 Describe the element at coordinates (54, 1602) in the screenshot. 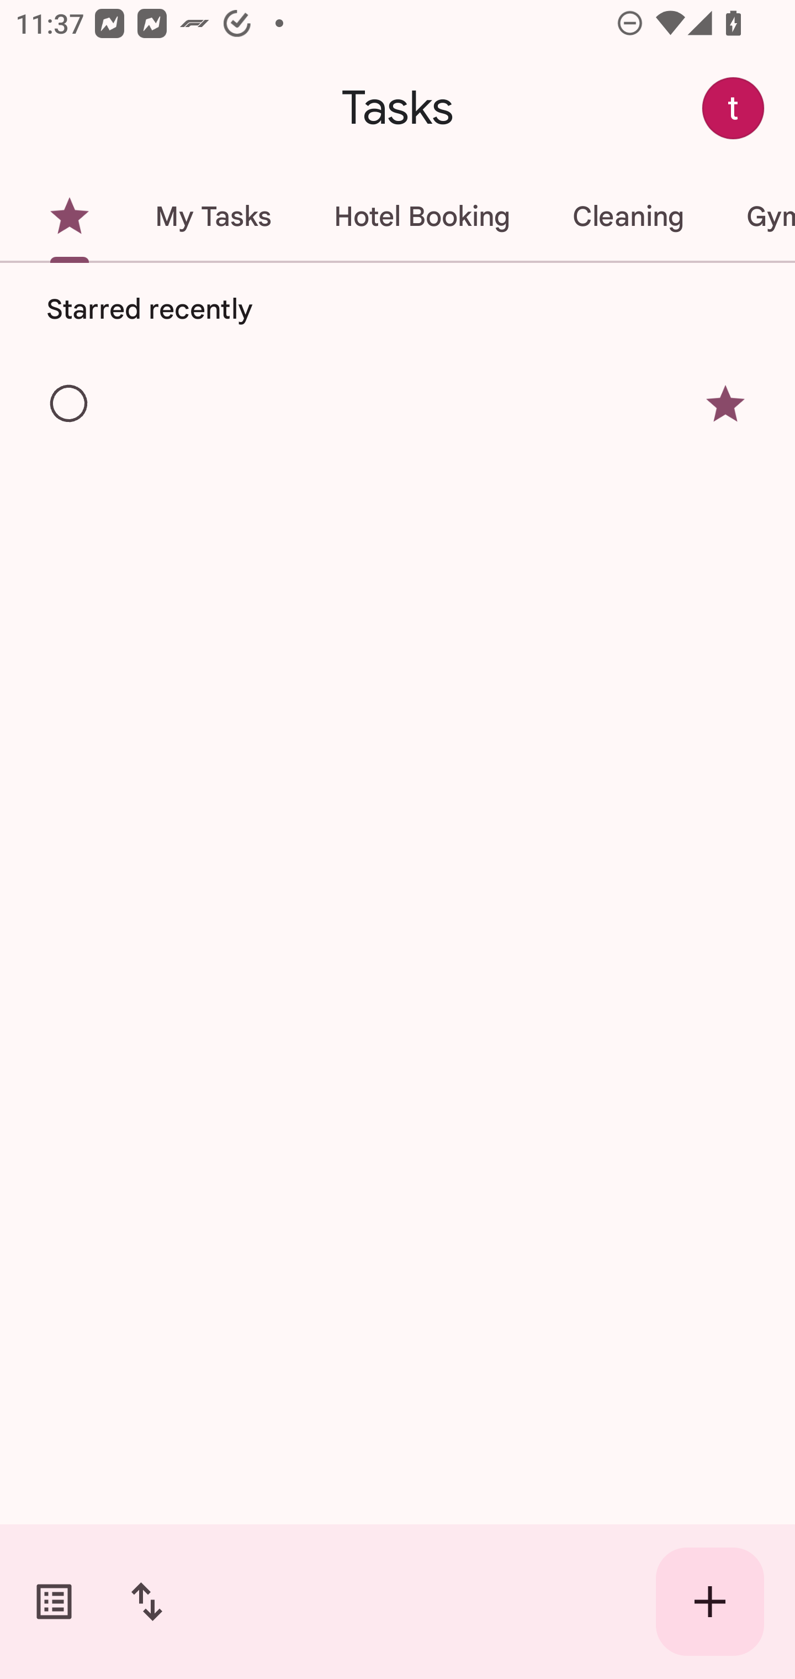

I see `Switch task lists` at that location.